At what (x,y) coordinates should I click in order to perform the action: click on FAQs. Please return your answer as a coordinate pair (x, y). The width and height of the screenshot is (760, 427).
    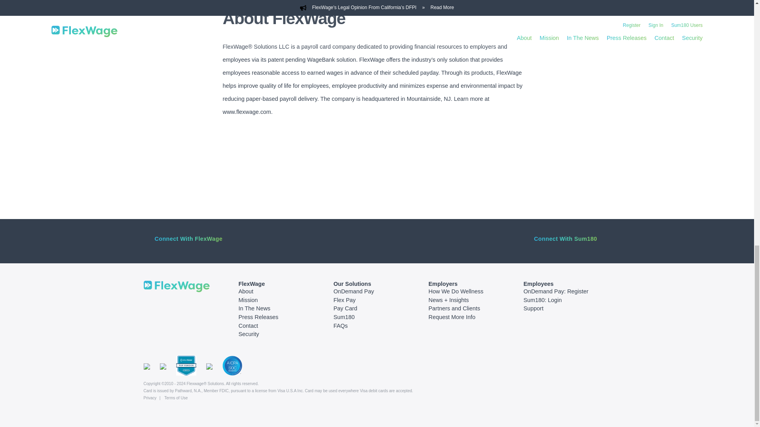
    Looking at the image, I should click on (340, 326).